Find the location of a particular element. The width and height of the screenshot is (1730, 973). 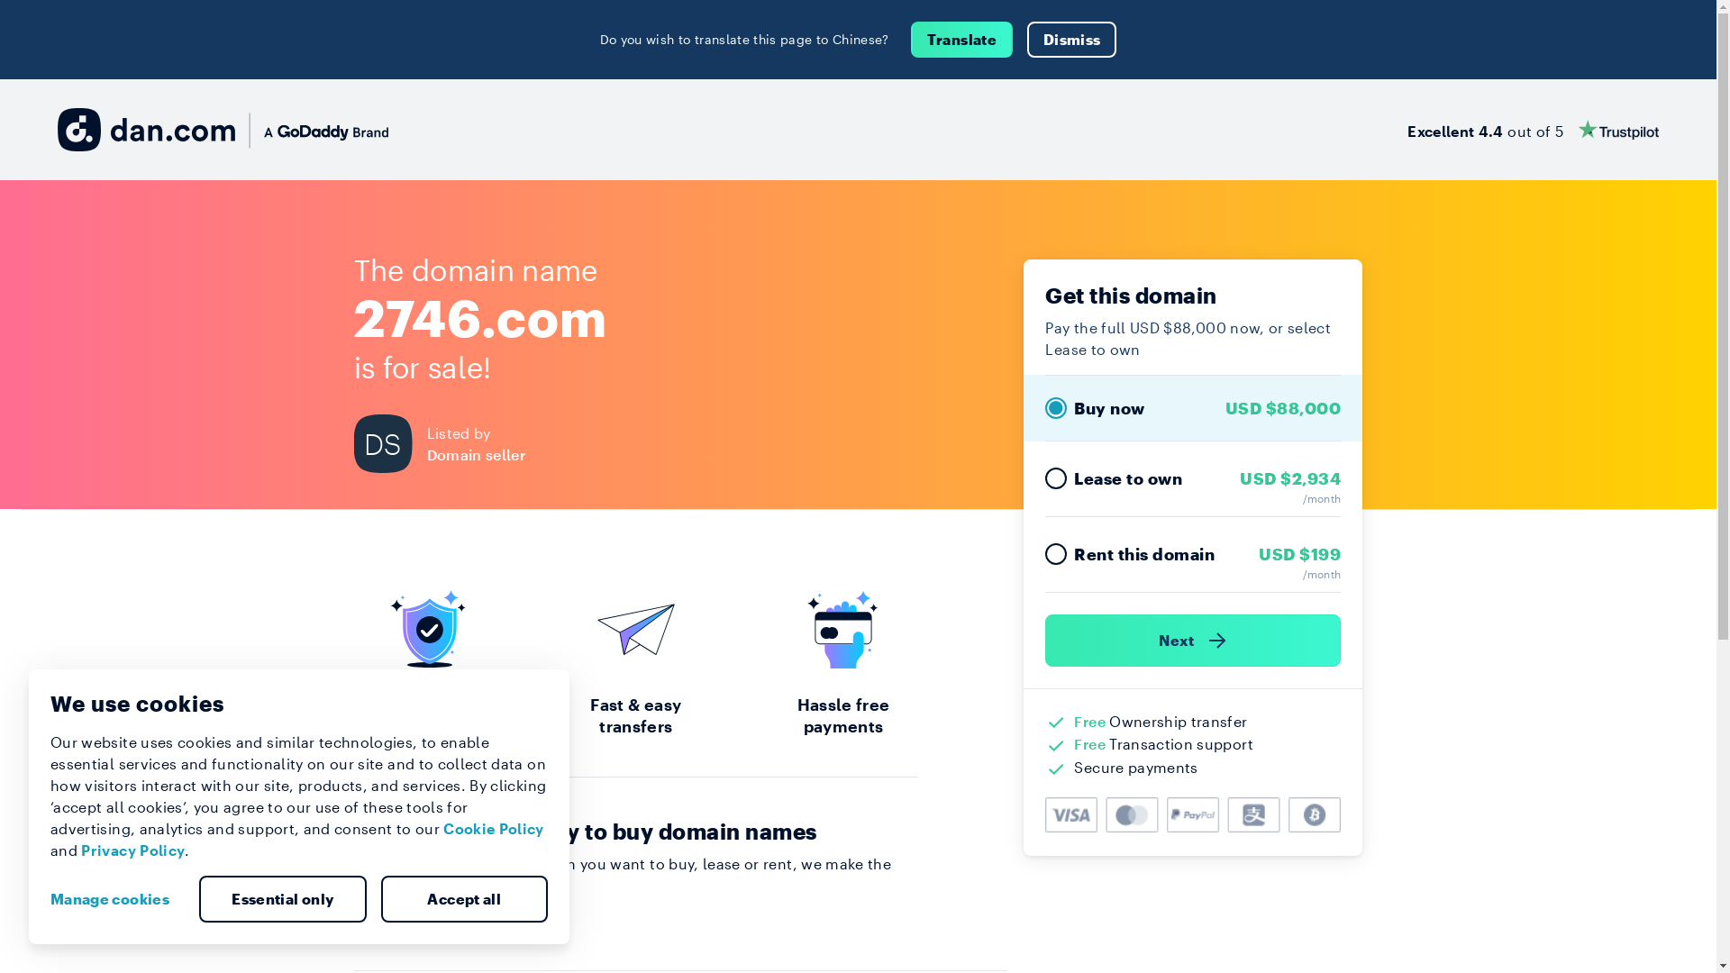

Next
) is located at coordinates (1193, 641).